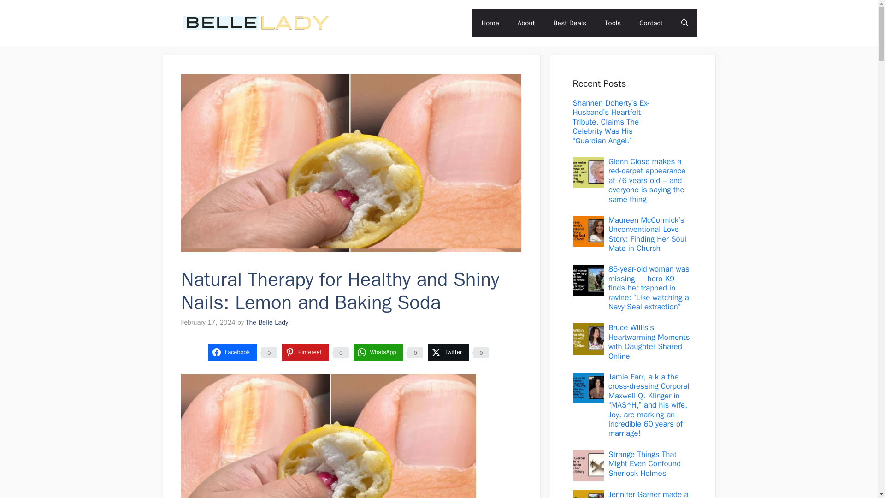  Describe the element at coordinates (378, 352) in the screenshot. I see `WhatsApp` at that location.